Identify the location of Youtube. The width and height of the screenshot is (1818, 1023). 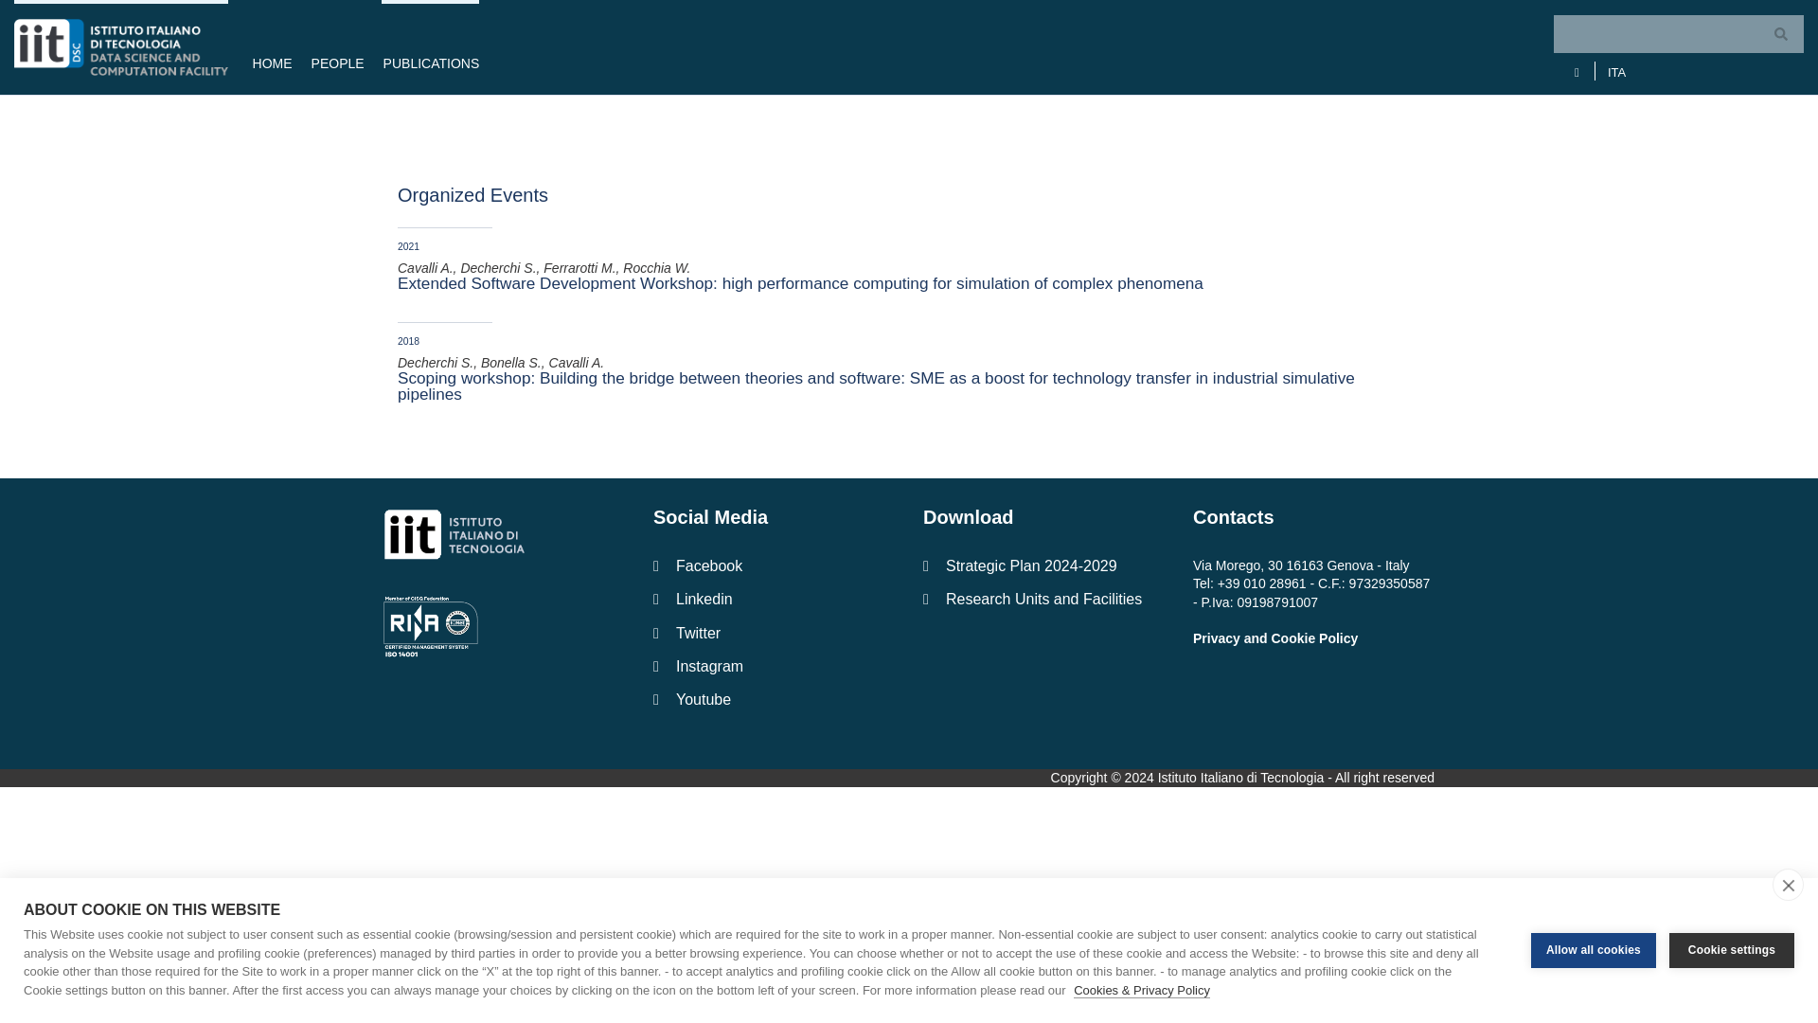
(773, 699).